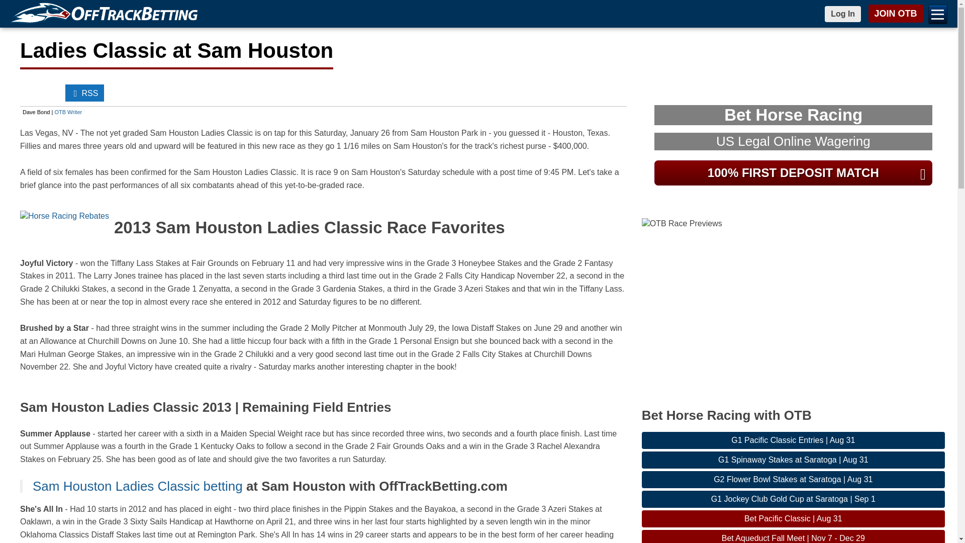  What do you see at coordinates (793, 460) in the screenshot?
I see `2024 Spinaway Stakes Entries Odds` at bounding box center [793, 460].